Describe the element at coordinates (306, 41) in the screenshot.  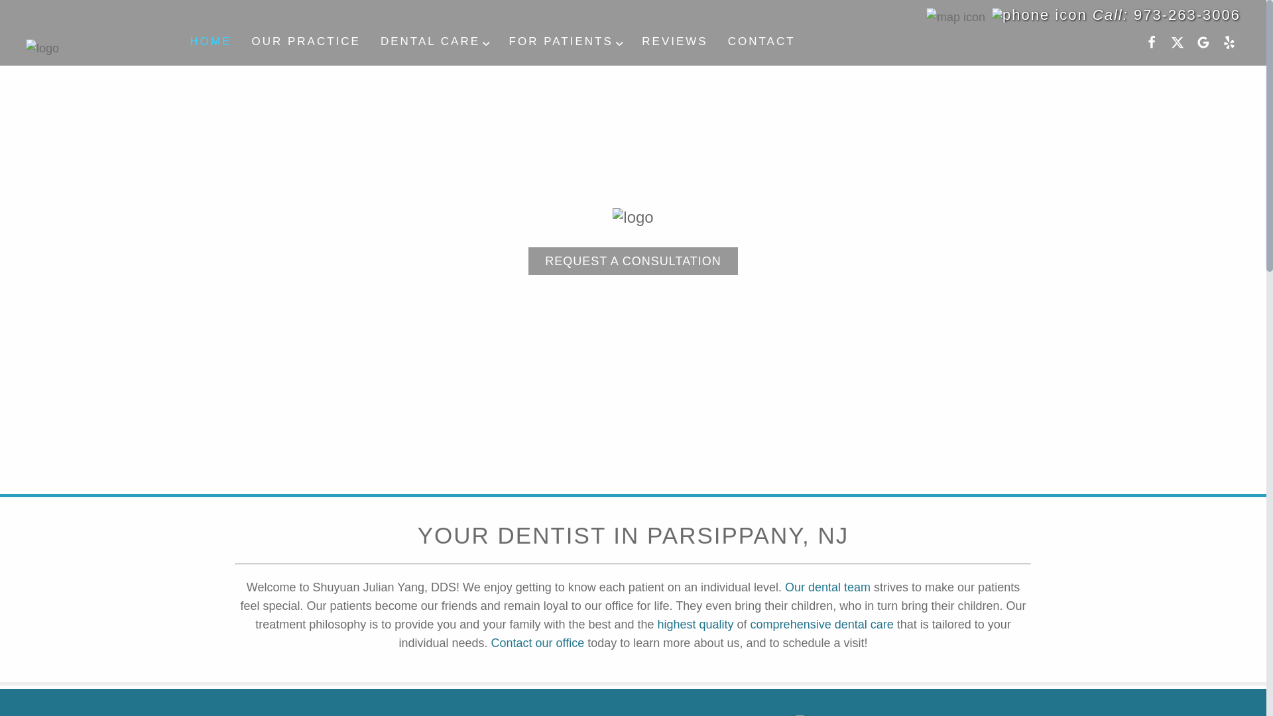
I see `OUR PRACTICE` at that location.